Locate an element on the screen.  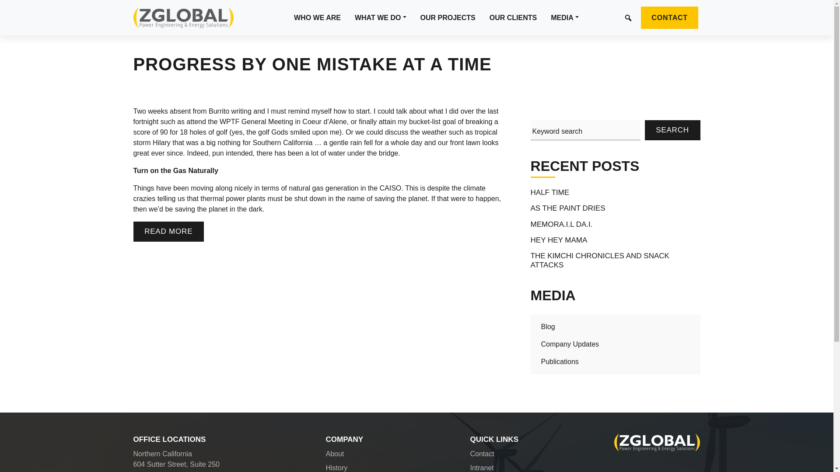
Intranet is located at coordinates (481, 468).